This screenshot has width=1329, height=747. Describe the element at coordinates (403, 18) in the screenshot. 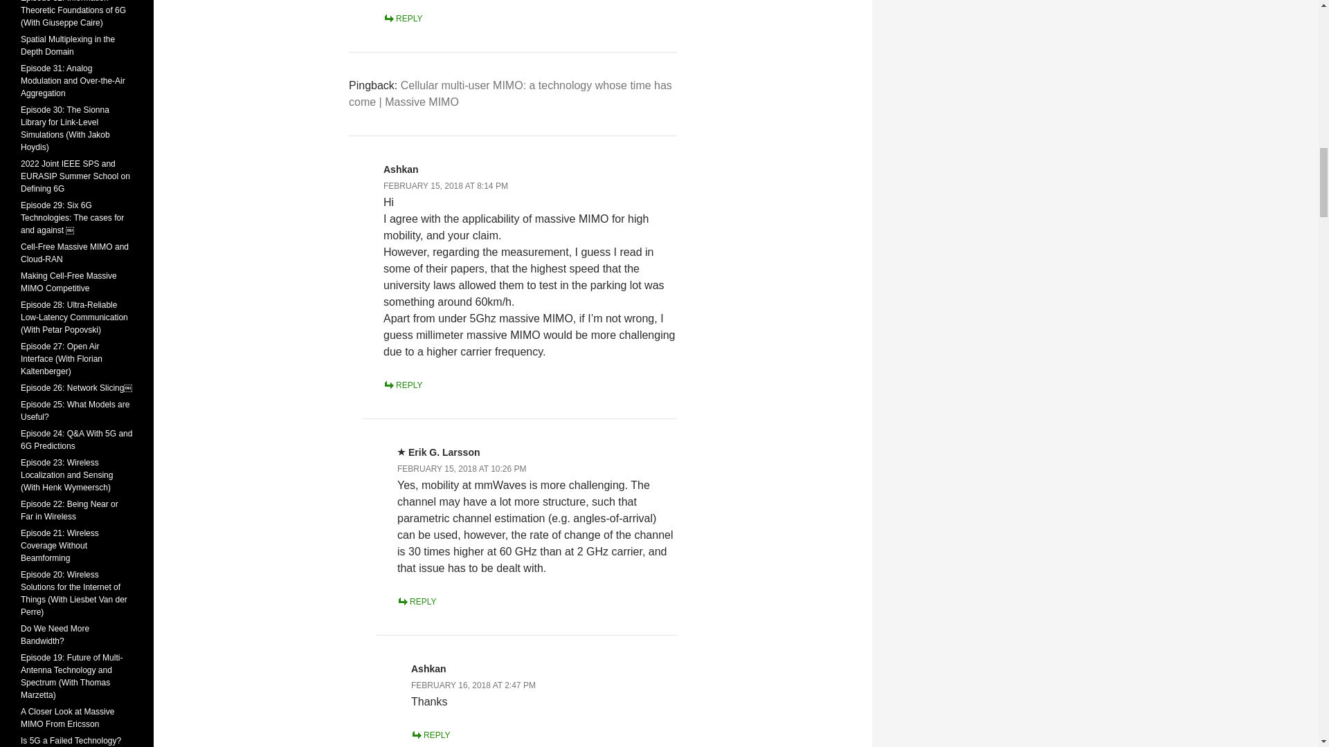

I see `REPLY` at that location.